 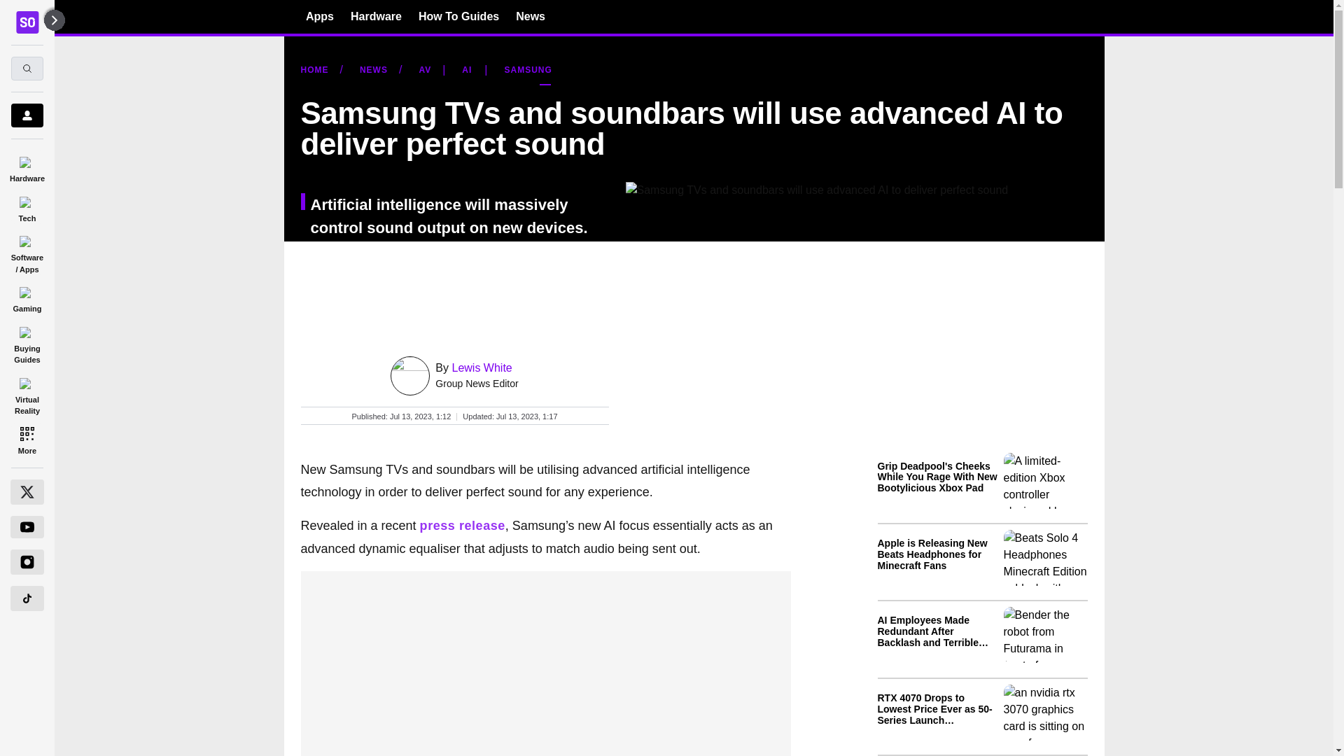 I want to click on Gaming, so click(x=27, y=297).